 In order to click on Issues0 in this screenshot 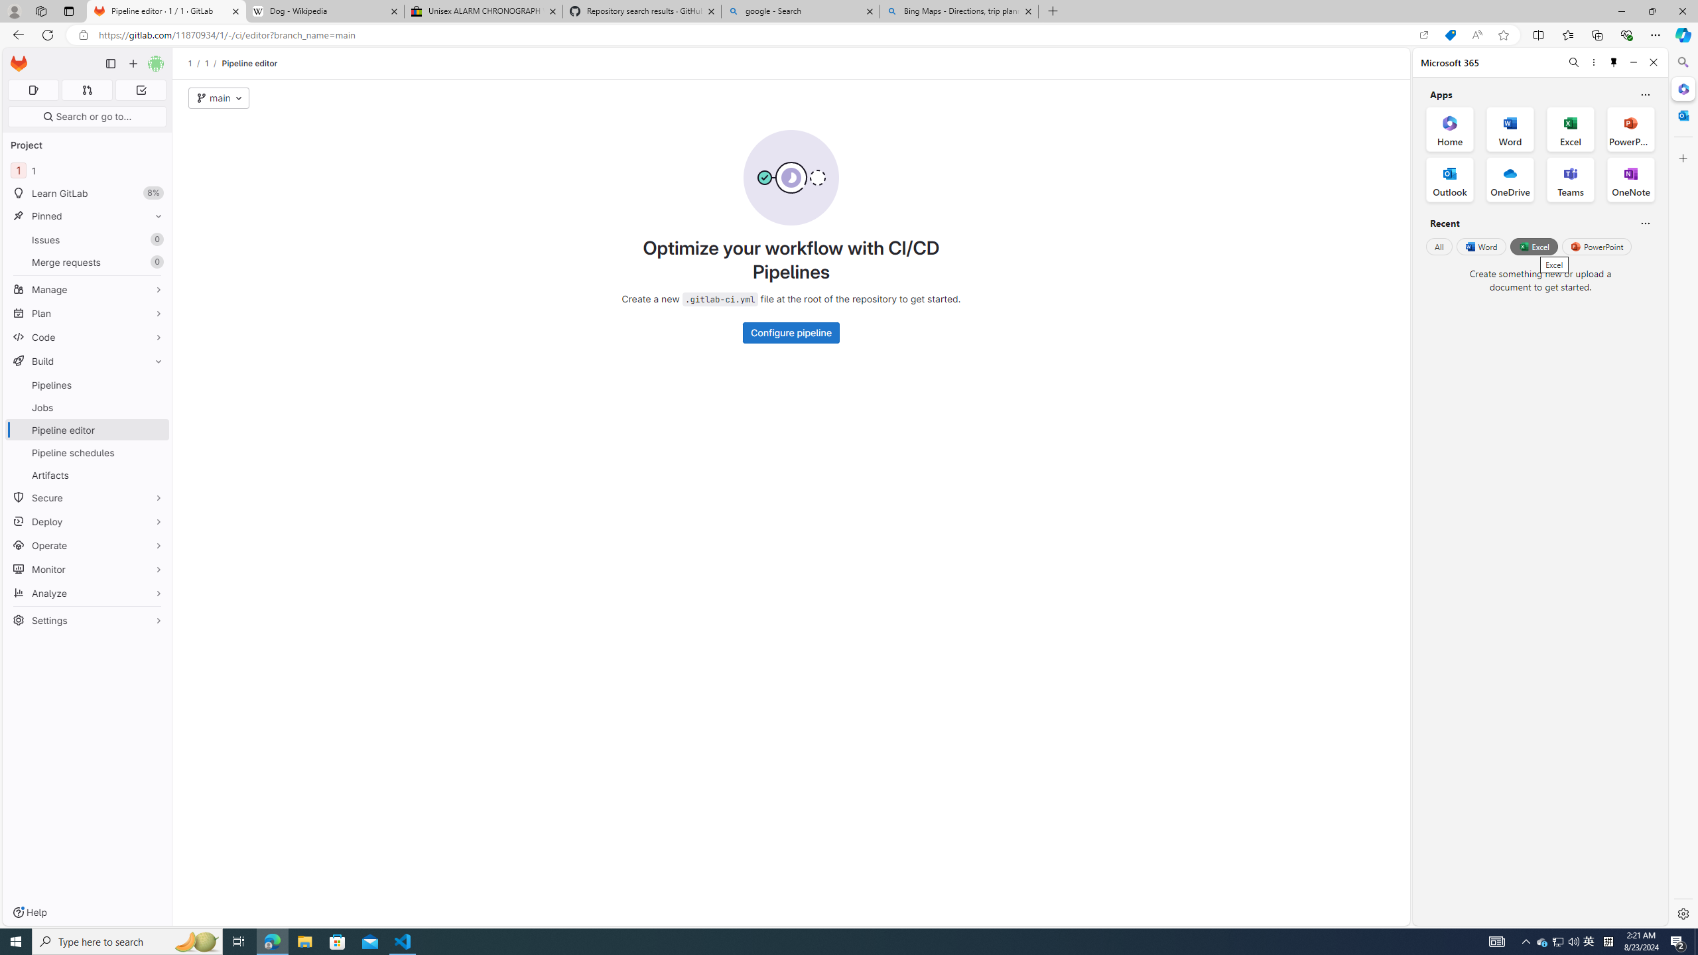, I will do `click(88, 239)`.